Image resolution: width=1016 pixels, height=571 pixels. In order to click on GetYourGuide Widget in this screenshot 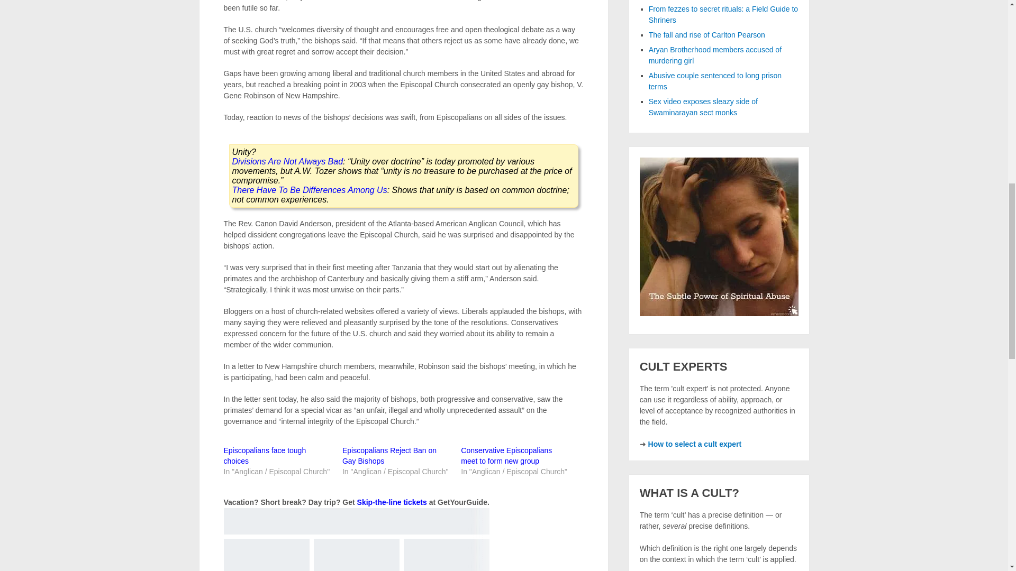, I will do `click(356, 539)`.